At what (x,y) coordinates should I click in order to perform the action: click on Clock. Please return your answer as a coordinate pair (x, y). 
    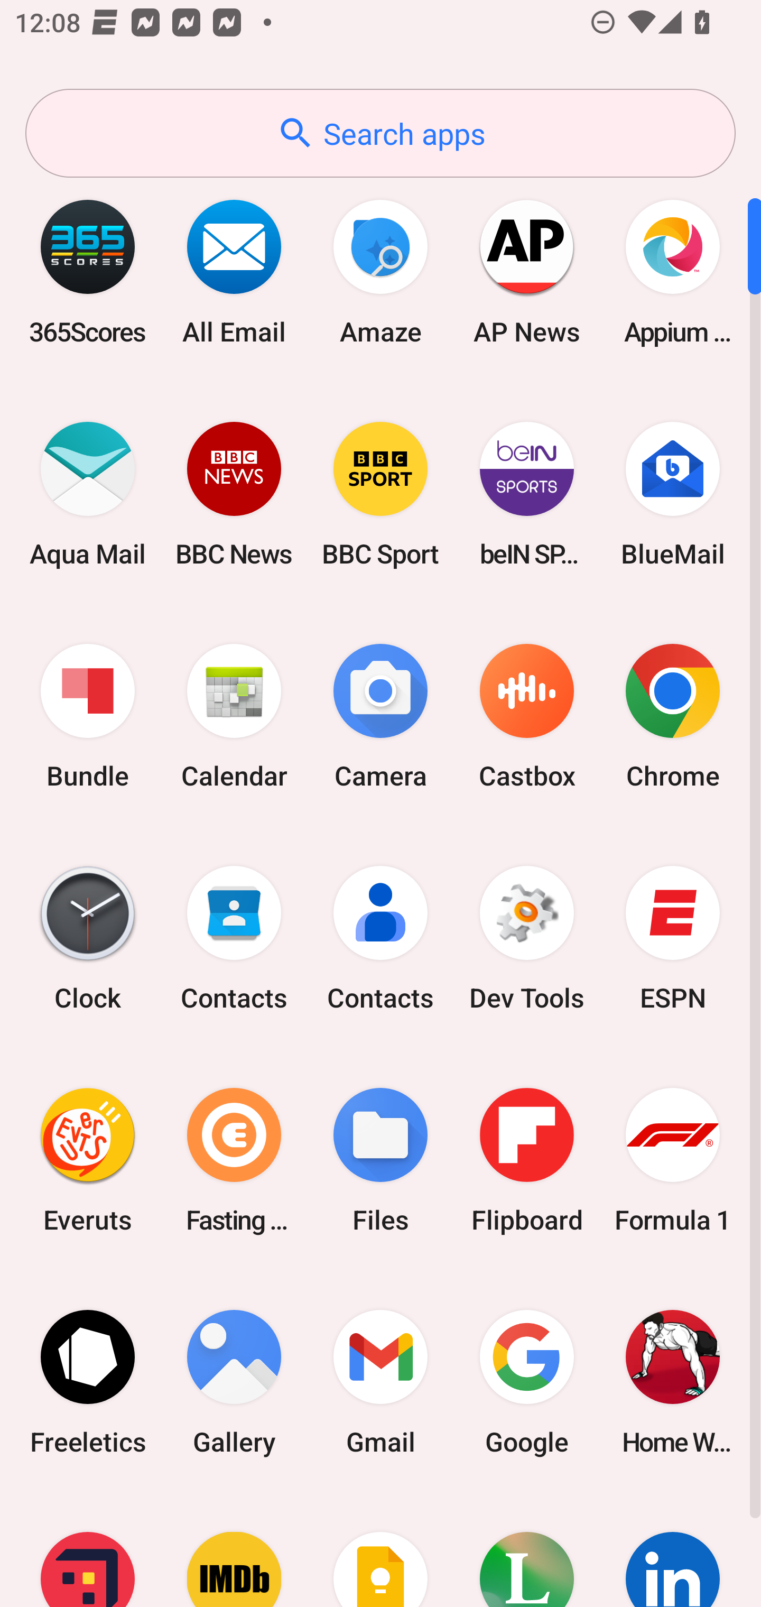
    Looking at the image, I should click on (88, 938).